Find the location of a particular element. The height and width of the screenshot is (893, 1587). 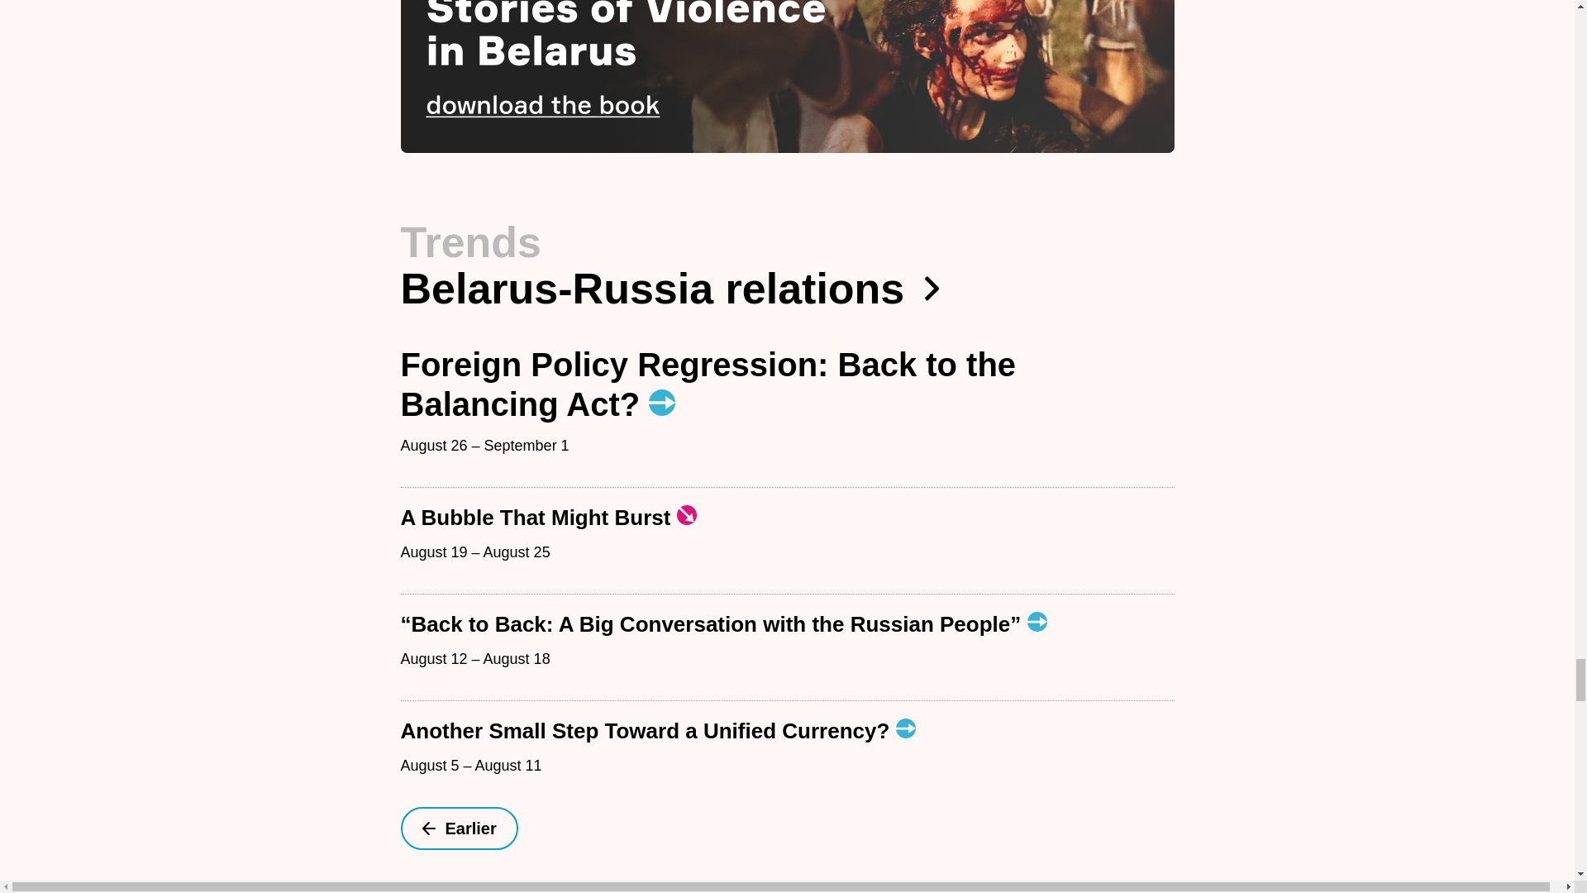

Belarus-Russia relations is located at coordinates (787, 288).